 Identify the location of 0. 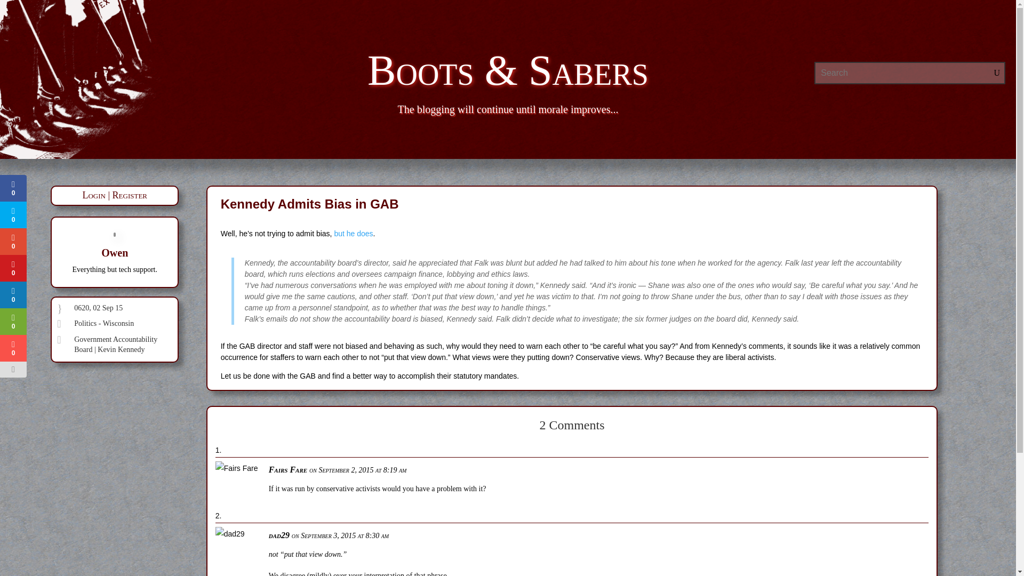
(13, 268).